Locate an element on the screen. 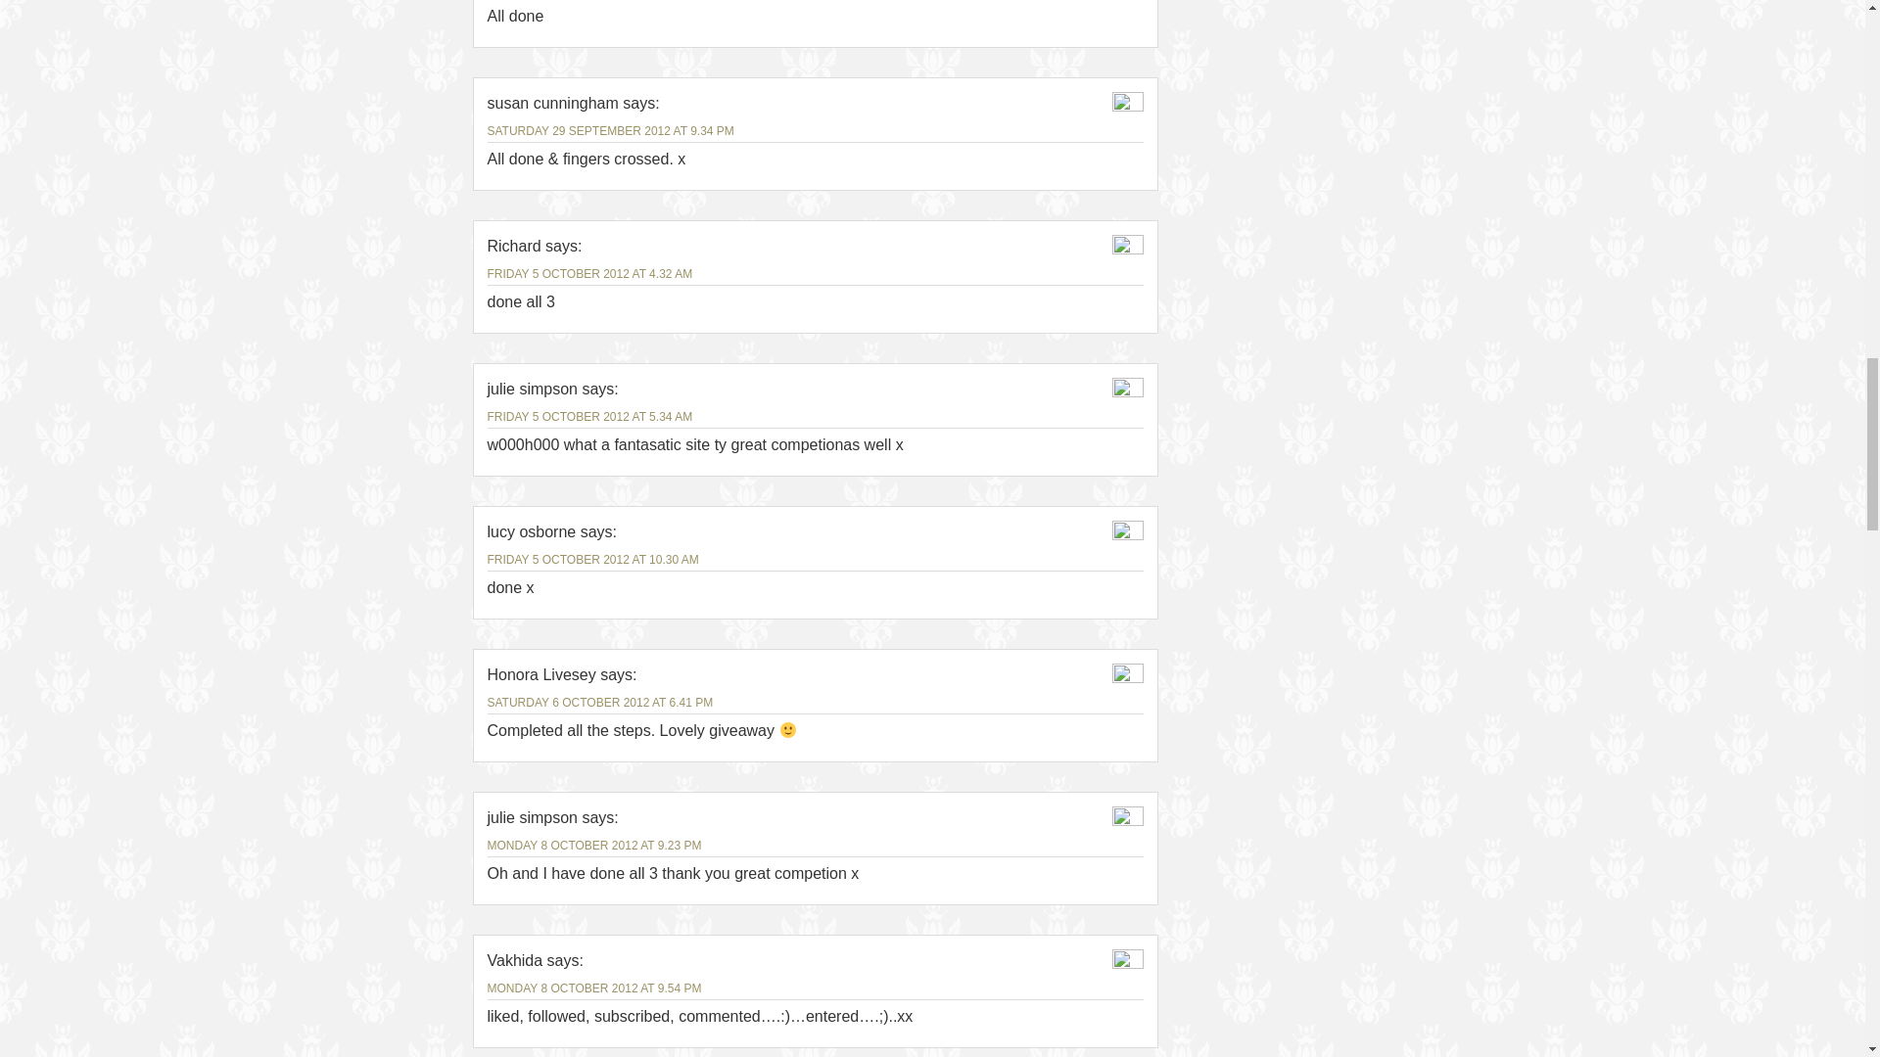 The image size is (1880, 1057). FRIDAY 5 OCTOBER 2012 AT 5.34 AM is located at coordinates (589, 417).